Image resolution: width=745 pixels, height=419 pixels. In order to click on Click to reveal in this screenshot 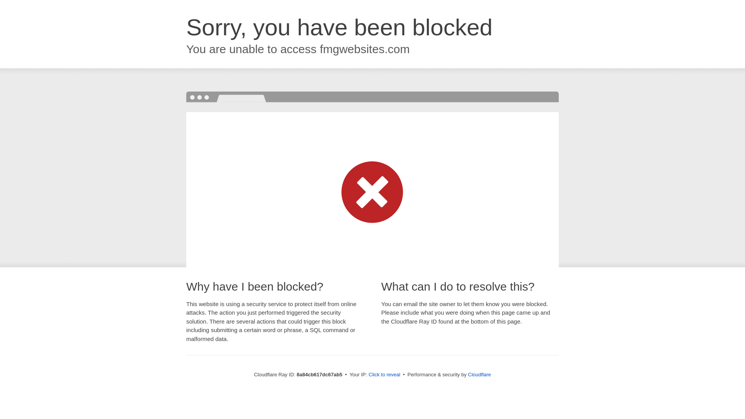, I will do `click(385, 375)`.